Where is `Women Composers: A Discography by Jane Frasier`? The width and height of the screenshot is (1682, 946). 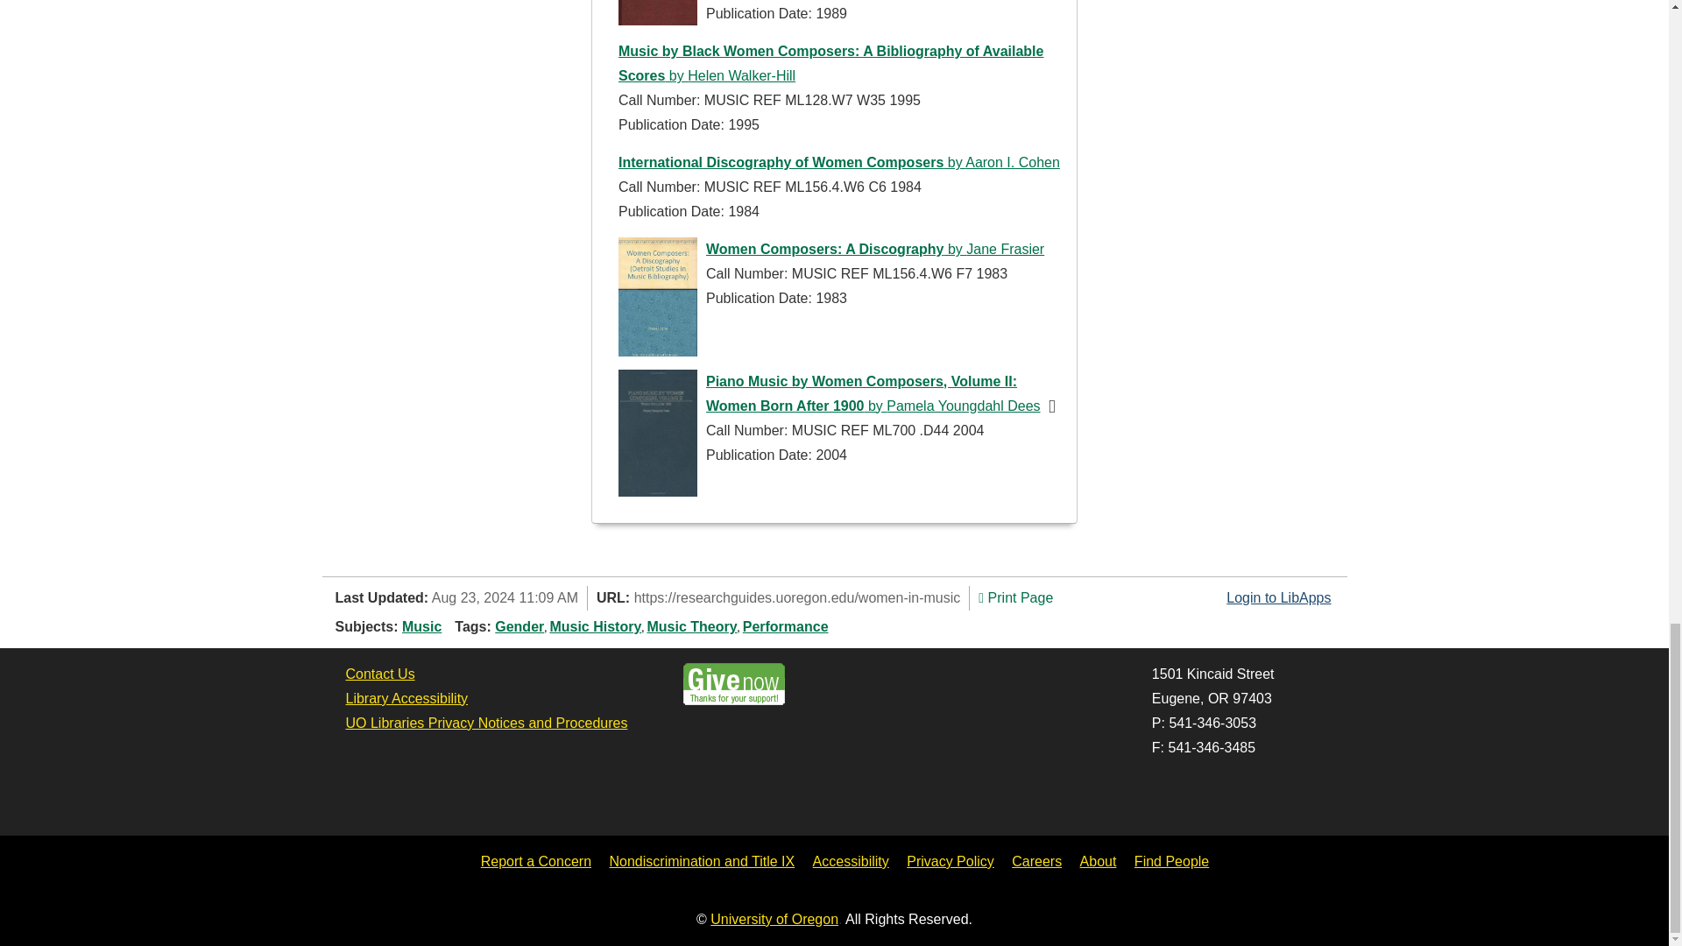
Women Composers: A Discography by Jane Frasier is located at coordinates (875, 249).